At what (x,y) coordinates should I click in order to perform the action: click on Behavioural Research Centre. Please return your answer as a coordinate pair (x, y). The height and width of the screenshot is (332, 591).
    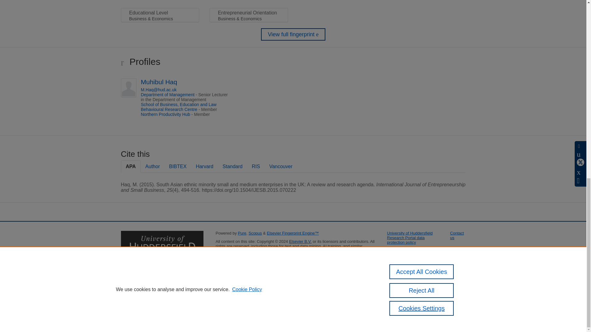
    Looking at the image, I should click on (169, 109).